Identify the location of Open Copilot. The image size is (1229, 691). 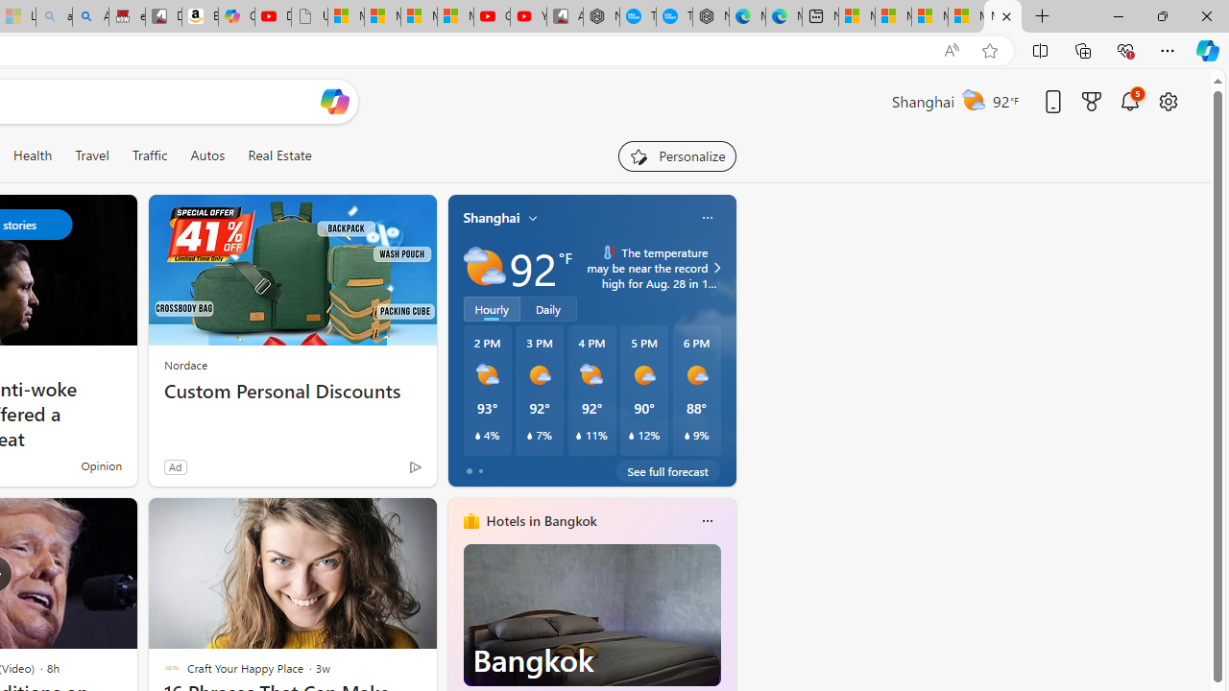
(334, 101).